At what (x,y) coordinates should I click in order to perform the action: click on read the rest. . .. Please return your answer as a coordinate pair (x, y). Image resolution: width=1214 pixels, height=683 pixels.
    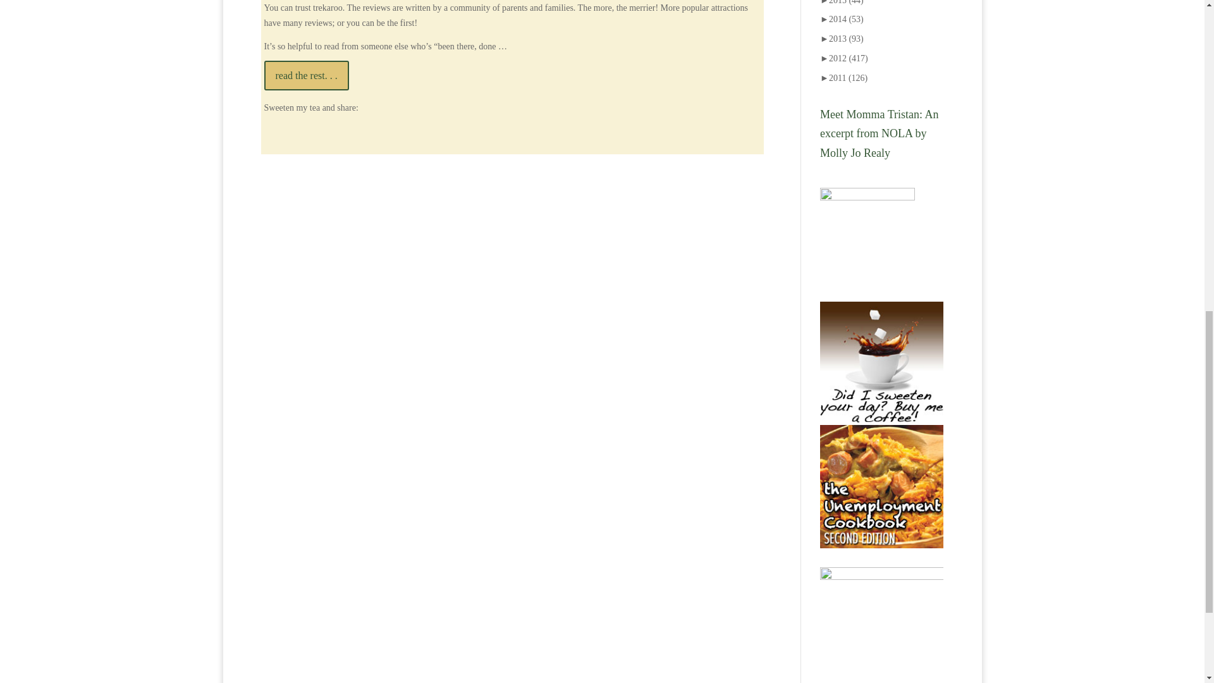
    Looking at the image, I should click on (307, 75).